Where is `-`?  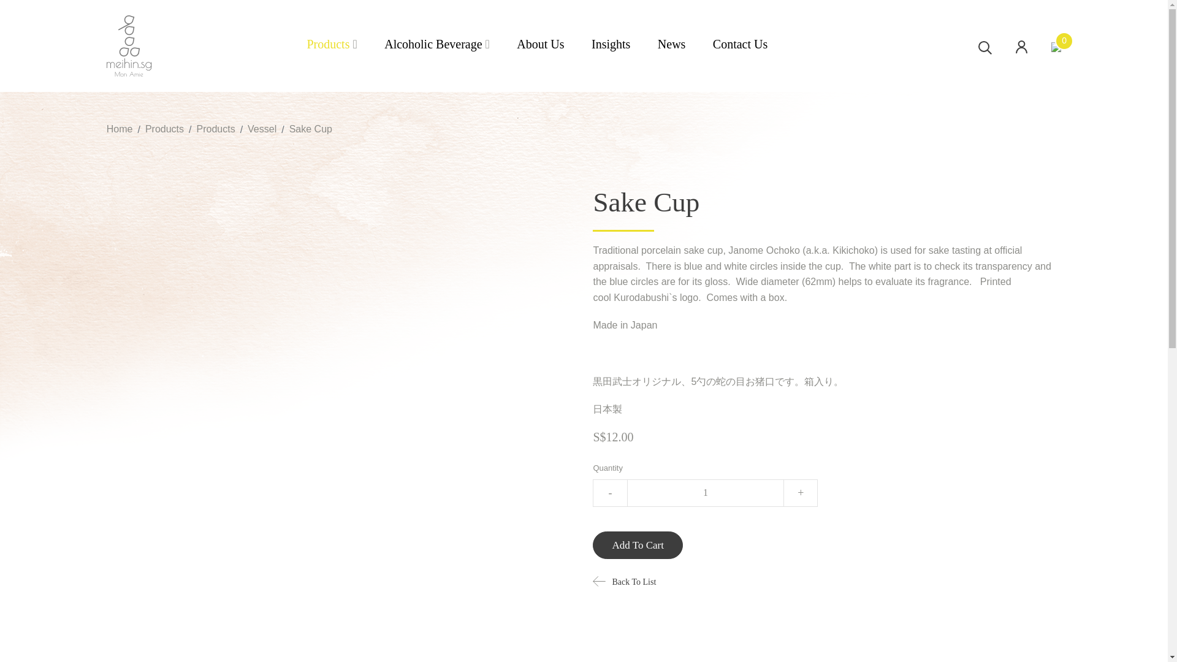 - is located at coordinates (609, 493).